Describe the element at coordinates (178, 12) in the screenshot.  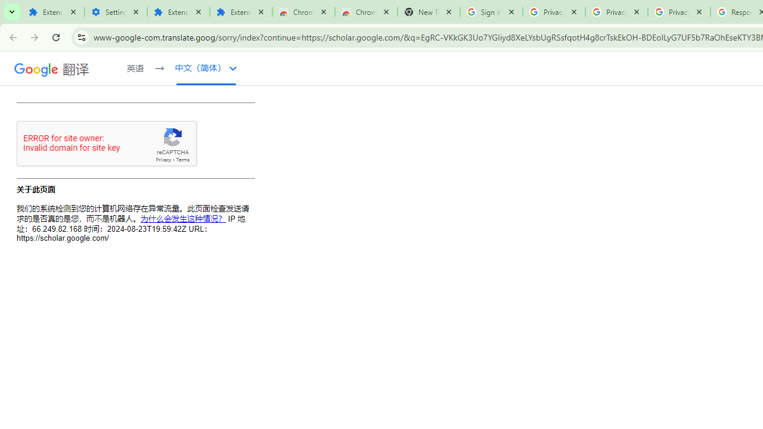
I see `Extensions` at that location.